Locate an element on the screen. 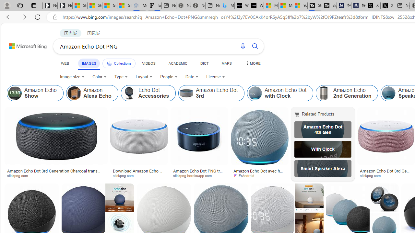 The height and width of the screenshot is (233, 415). Image size is located at coordinates (72, 77).